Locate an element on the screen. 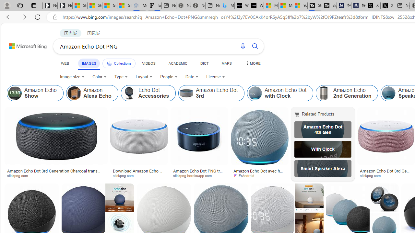 The height and width of the screenshot is (233, 415). Image size is located at coordinates (72, 77).